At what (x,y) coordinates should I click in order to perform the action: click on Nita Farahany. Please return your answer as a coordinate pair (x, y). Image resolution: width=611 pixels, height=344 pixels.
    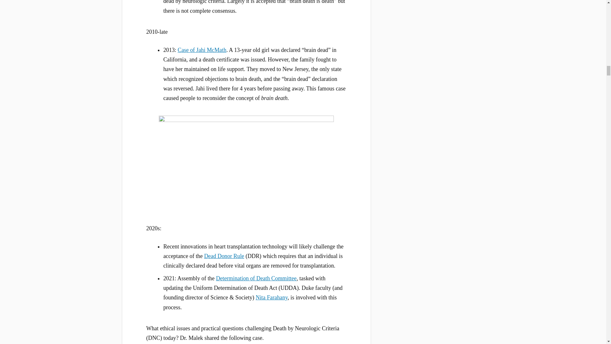
    Looking at the image, I should click on (272, 297).